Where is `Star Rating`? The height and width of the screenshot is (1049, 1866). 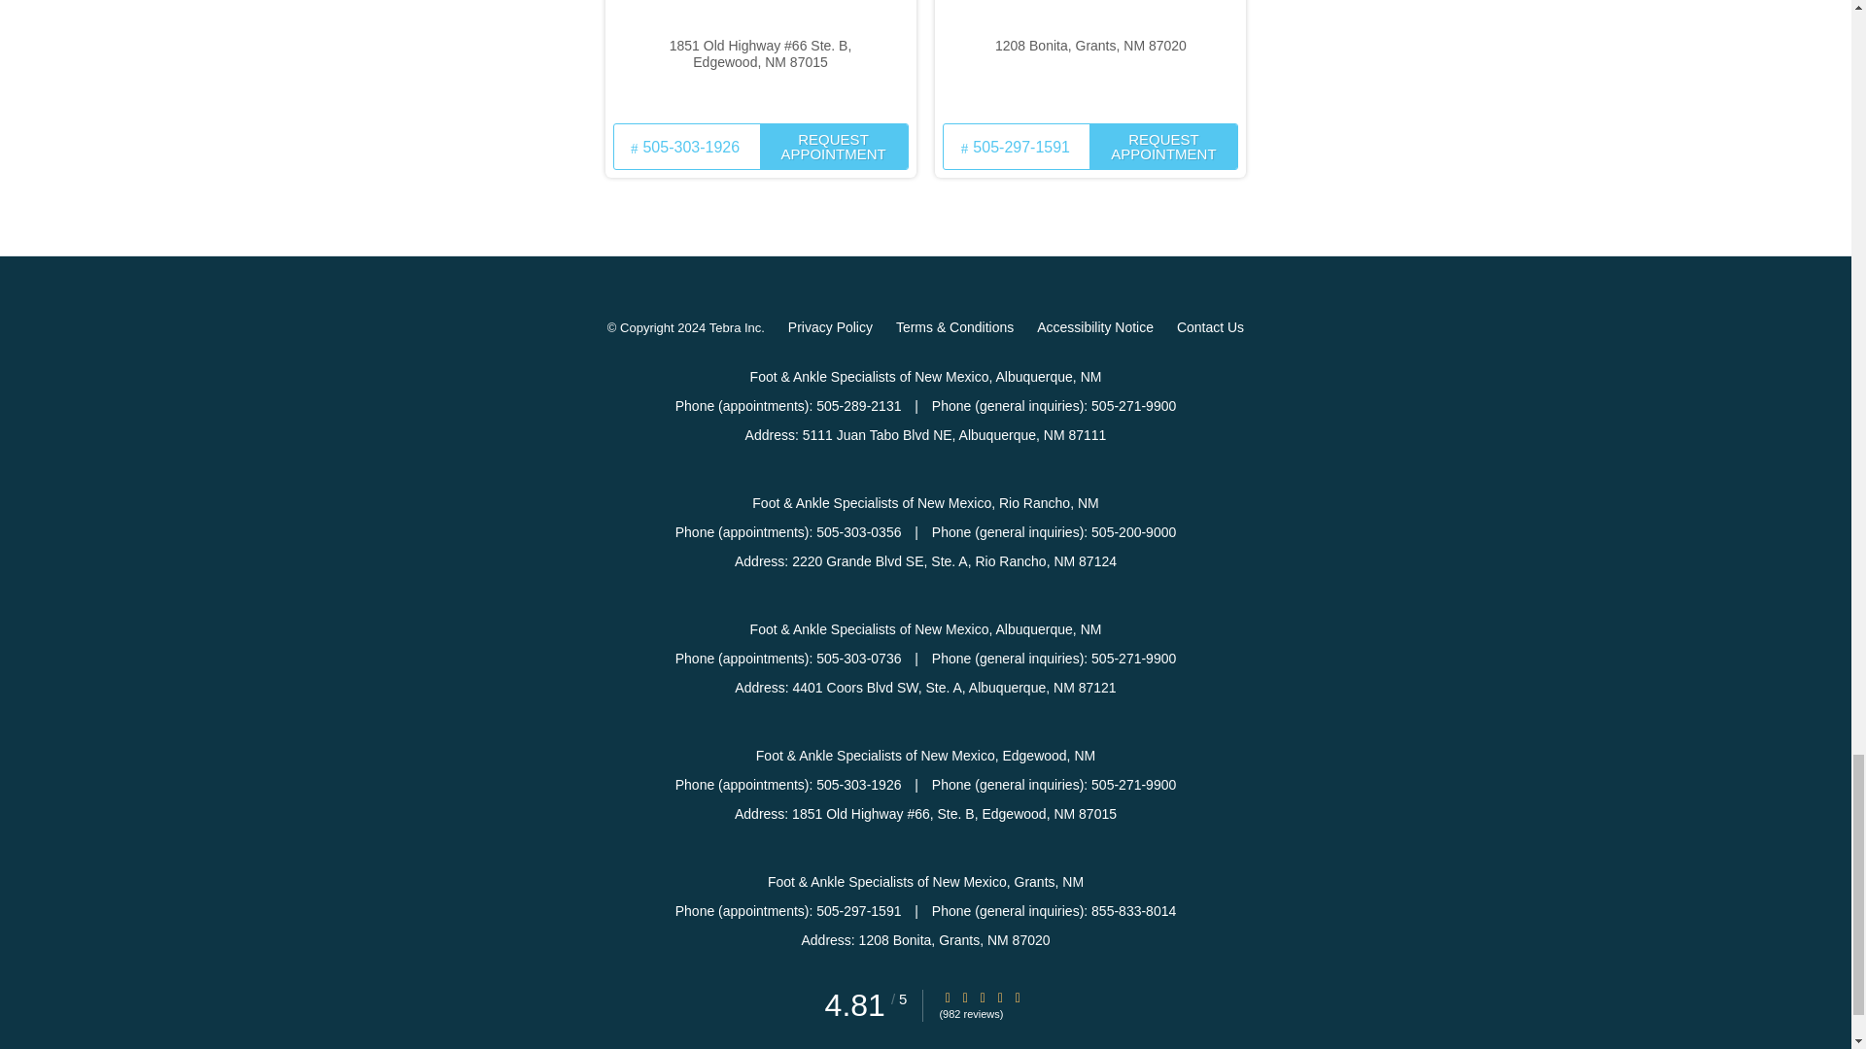 Star Rating is located at coordinates (982, 997).